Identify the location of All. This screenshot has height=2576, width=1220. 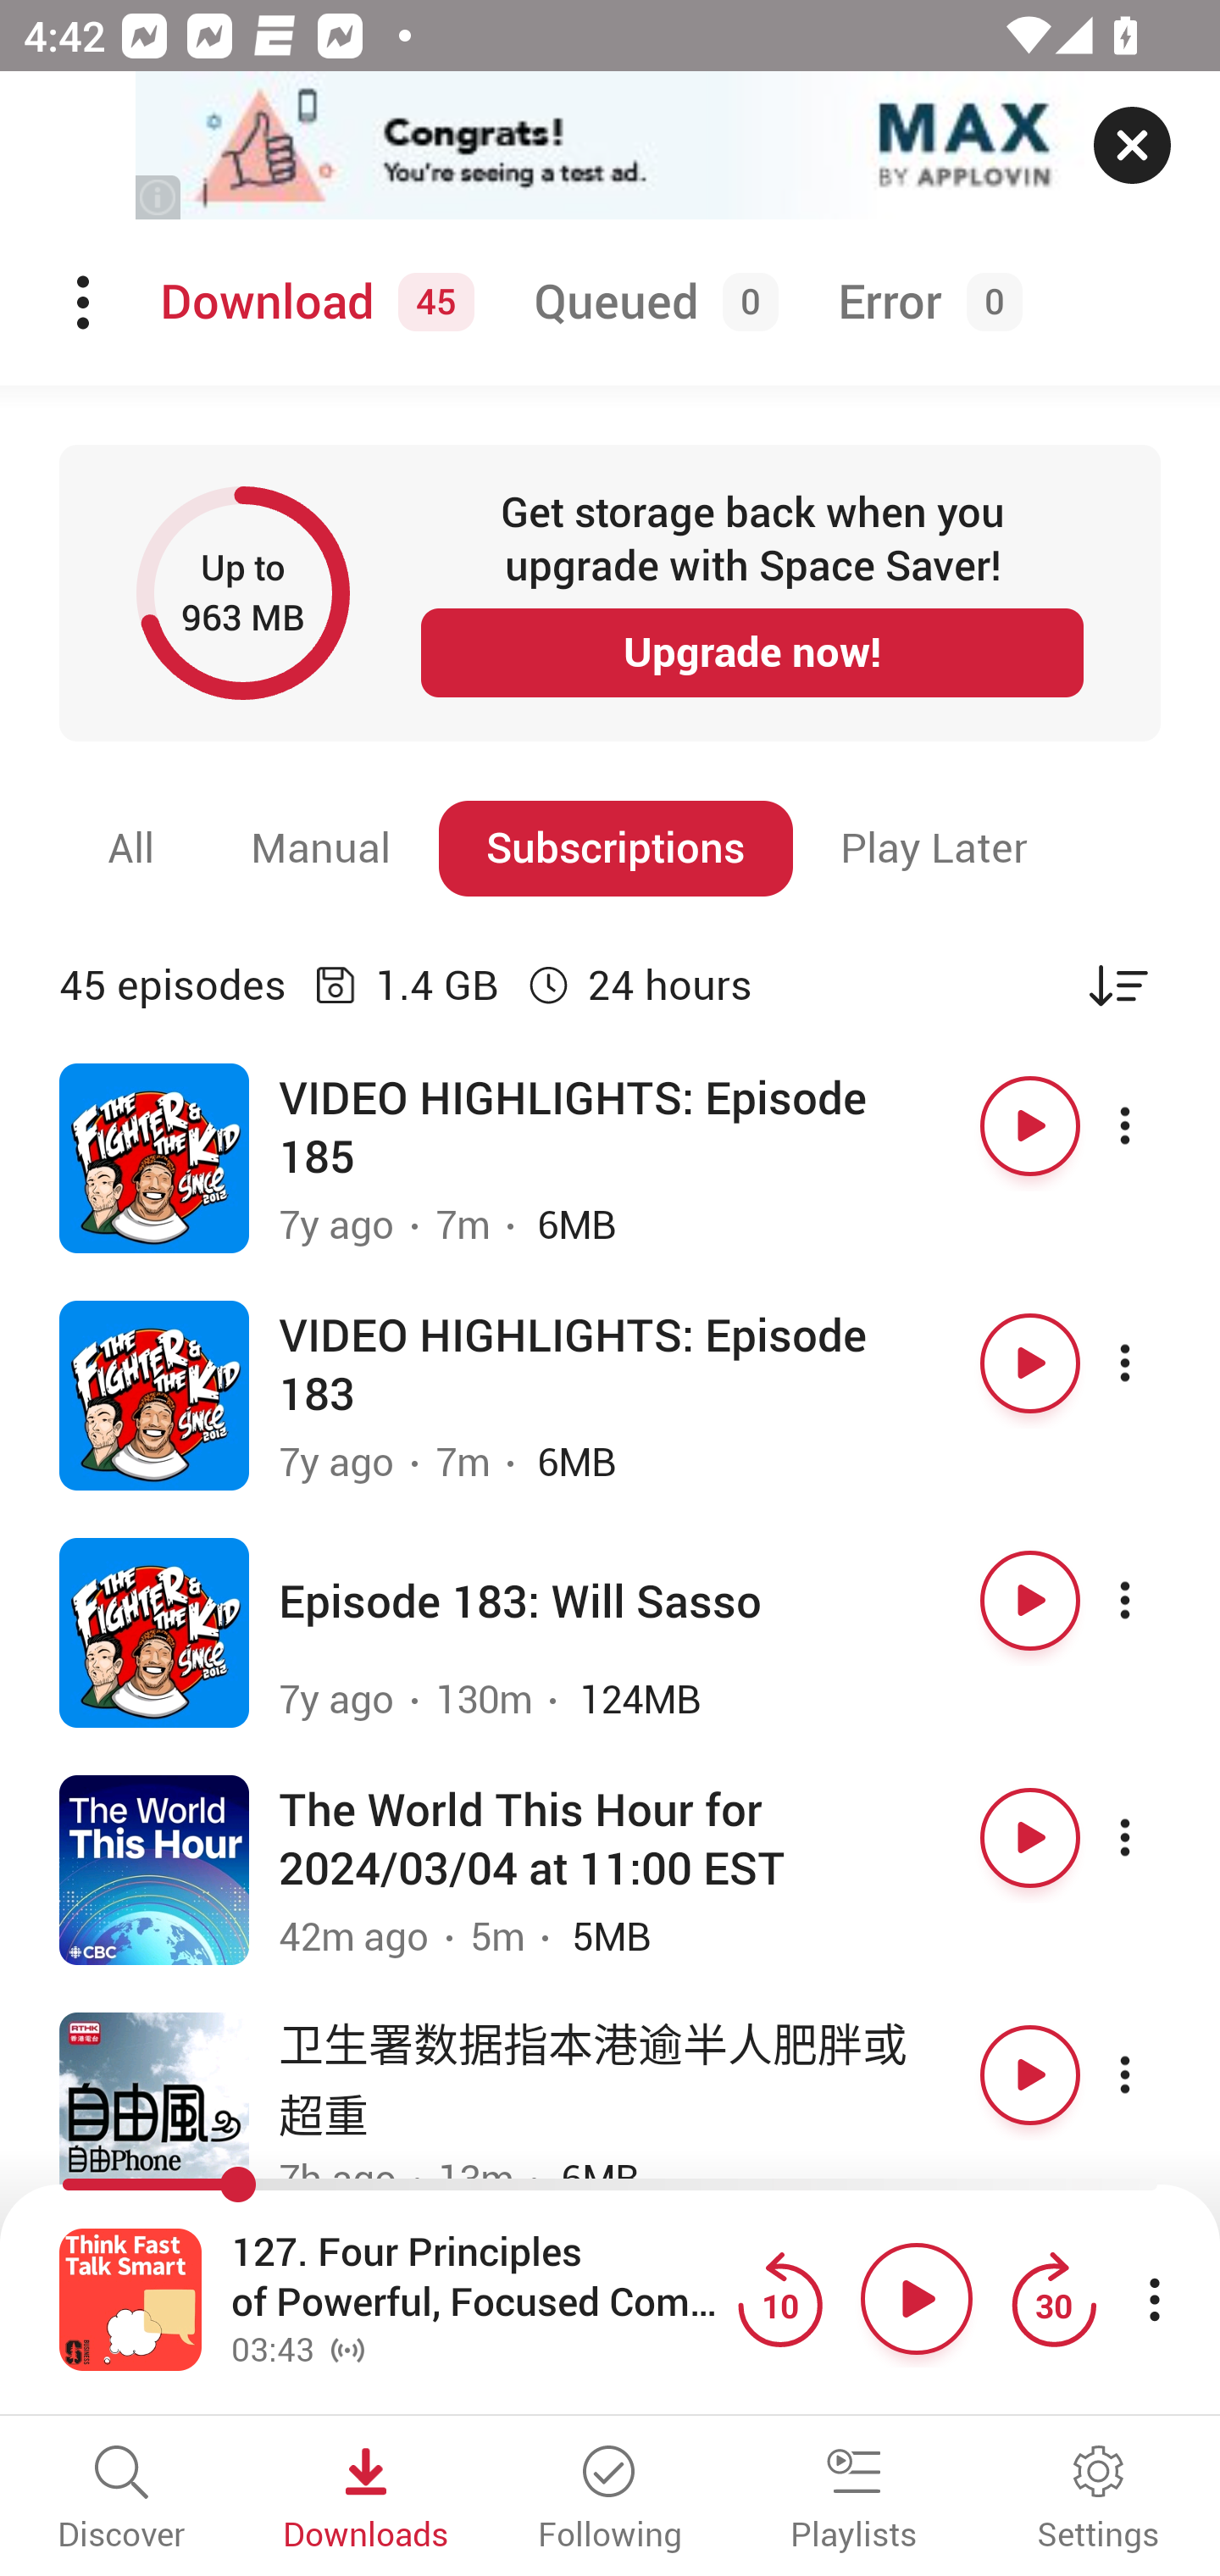
(131, 848).